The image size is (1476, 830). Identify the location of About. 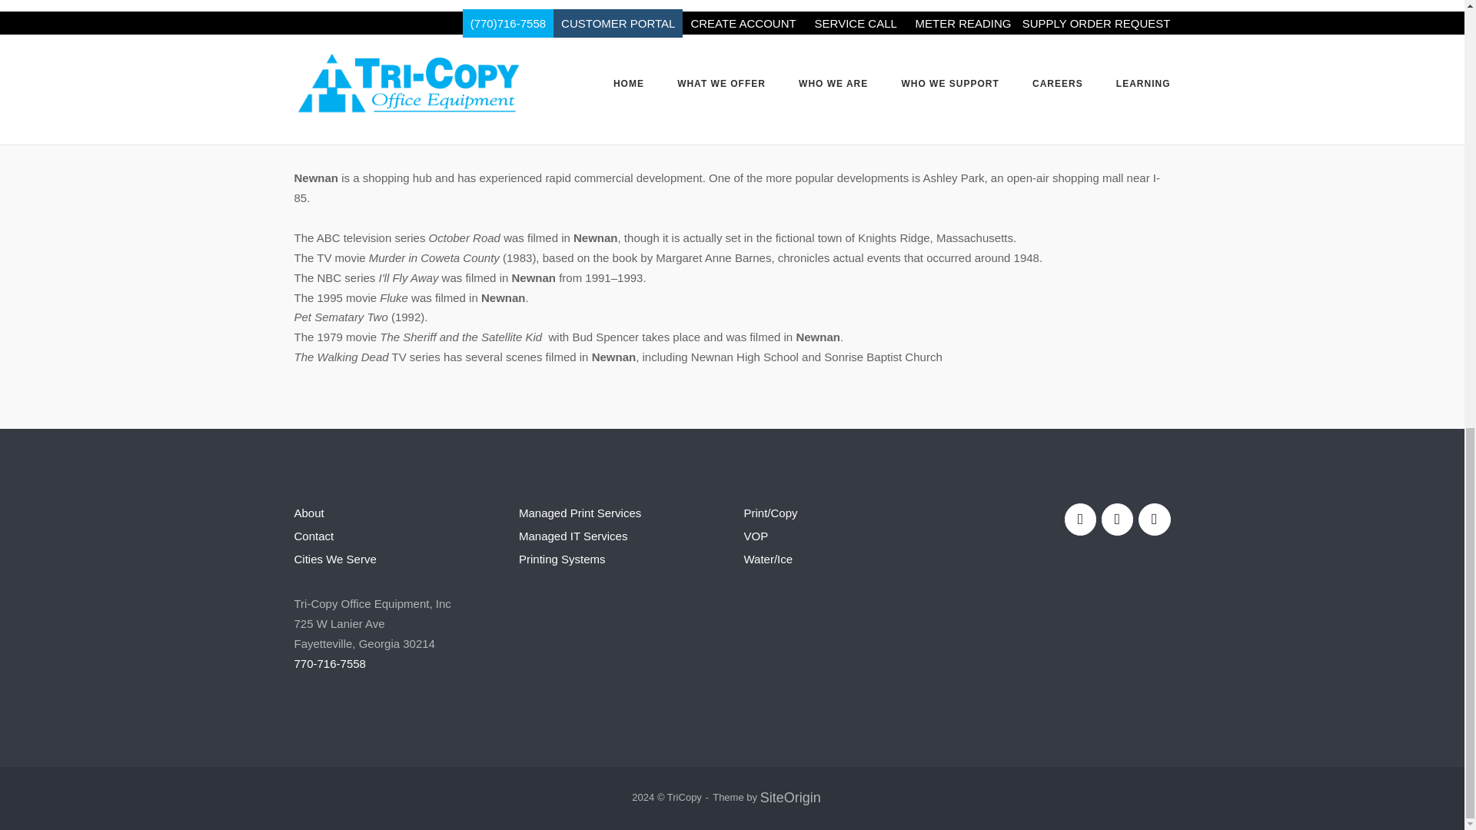
(308, 513).